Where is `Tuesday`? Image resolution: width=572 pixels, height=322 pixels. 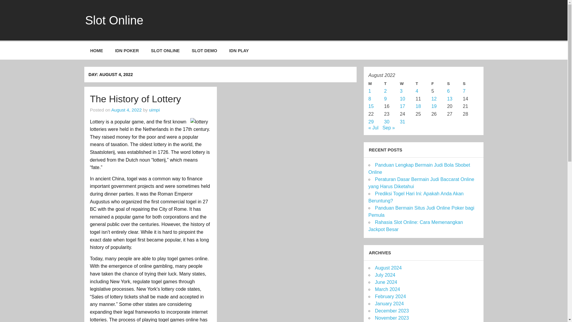
Tuesday is located at coordinates (392, 83).